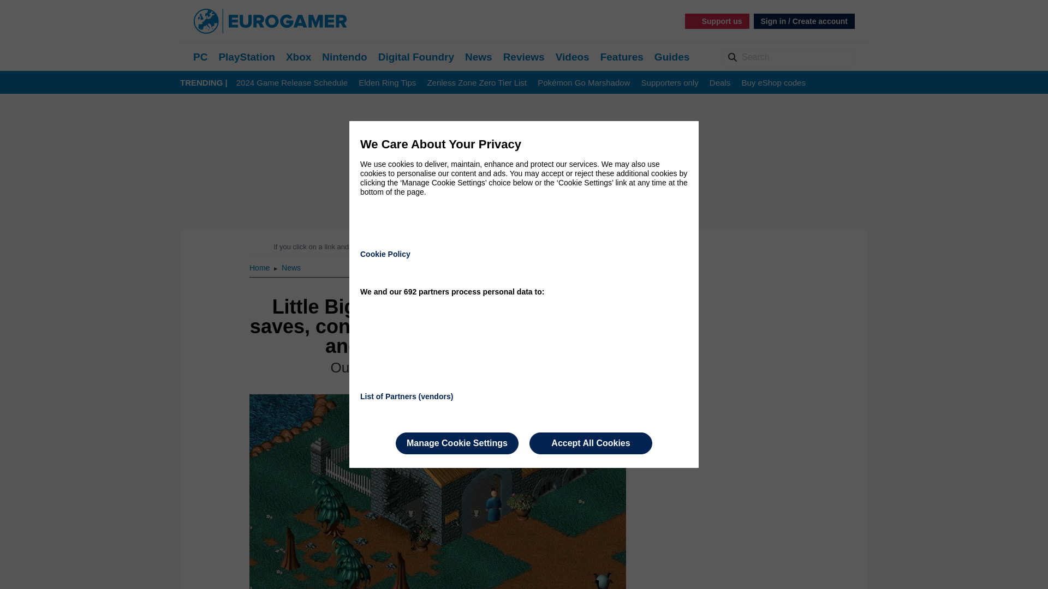 Image resolution: width=1048 pixels, height=589 pixels. I want to click on News, so click(479, 57).